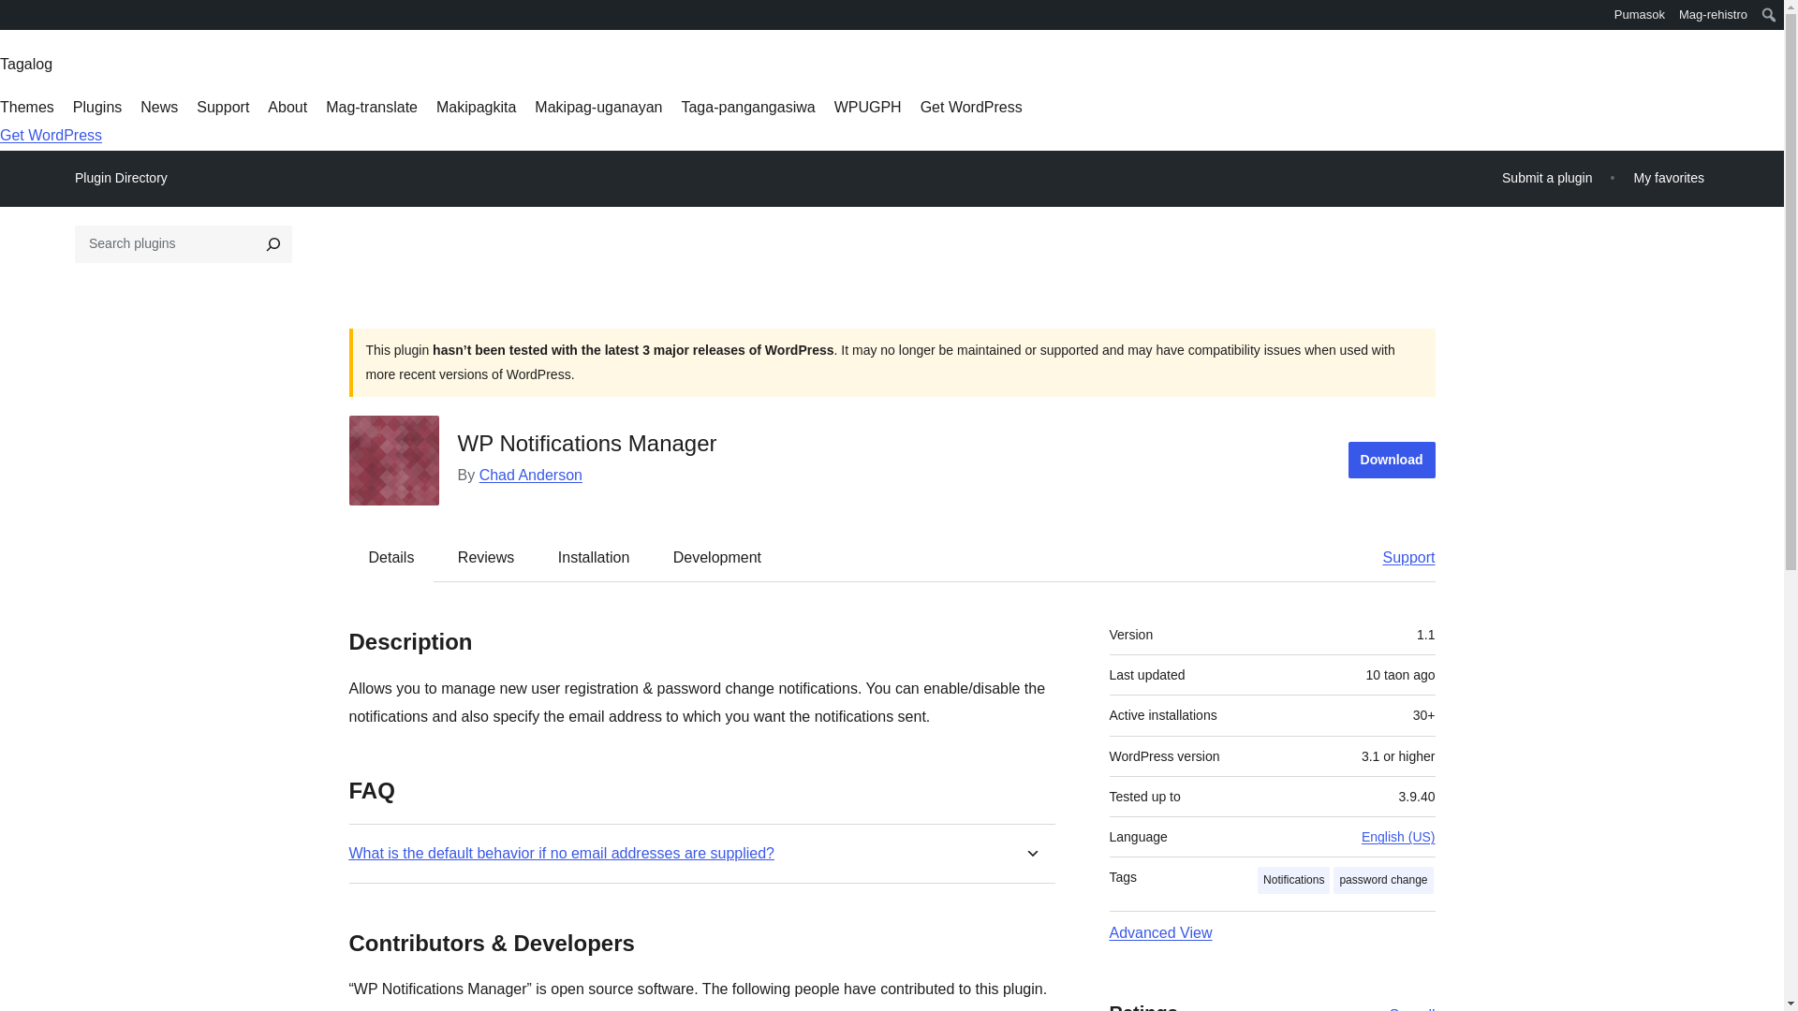 This screenshot has width=1798, height=1011. Describe the element at coordinates (13, 13) in the screenshot. I see `WordPress.org` at that location.